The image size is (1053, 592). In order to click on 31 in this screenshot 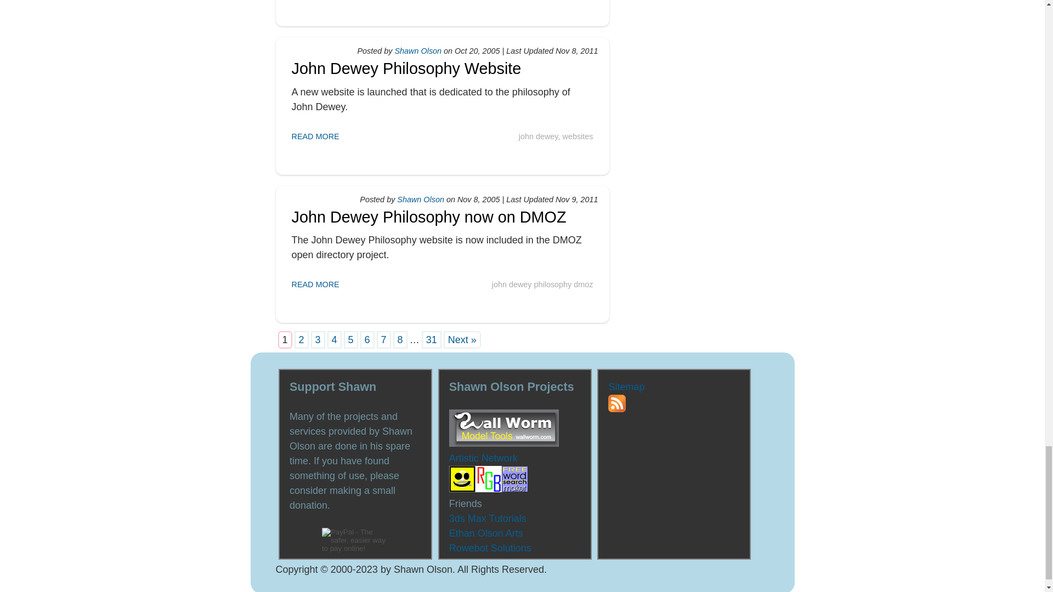, I will do `click(431, 340)`.